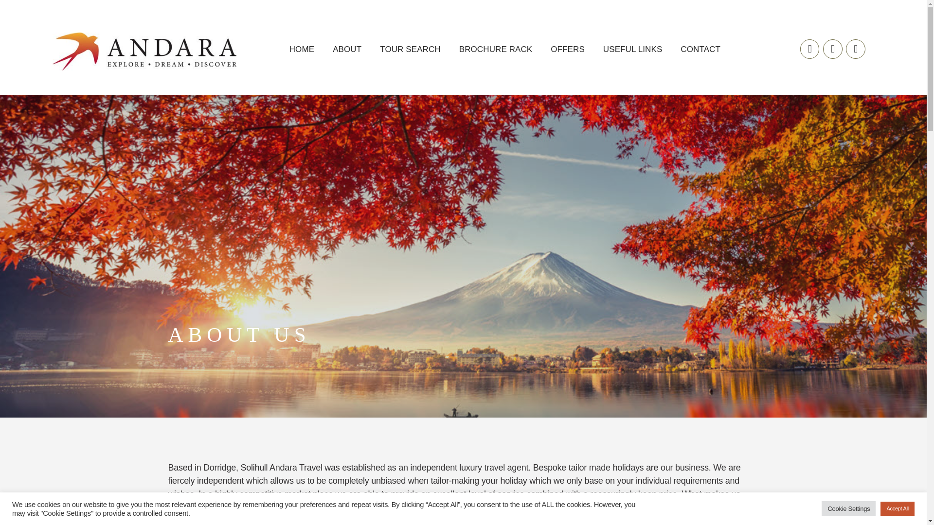 The image size is (934, 525). What do you see at coordinates (496, 33) in the screenshot?
I see `BROCHURE RACK` at bounding box center [496, 33].